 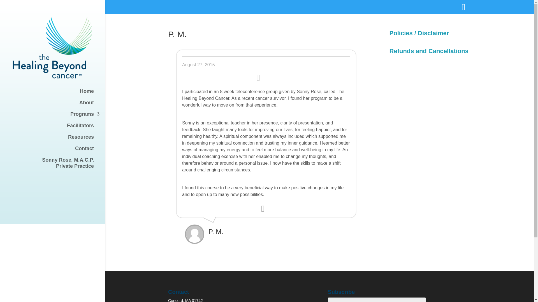 What do you see at coordinates (58, 117) in the screenshot?
I see `Programs` at bounding box center [58, 117].